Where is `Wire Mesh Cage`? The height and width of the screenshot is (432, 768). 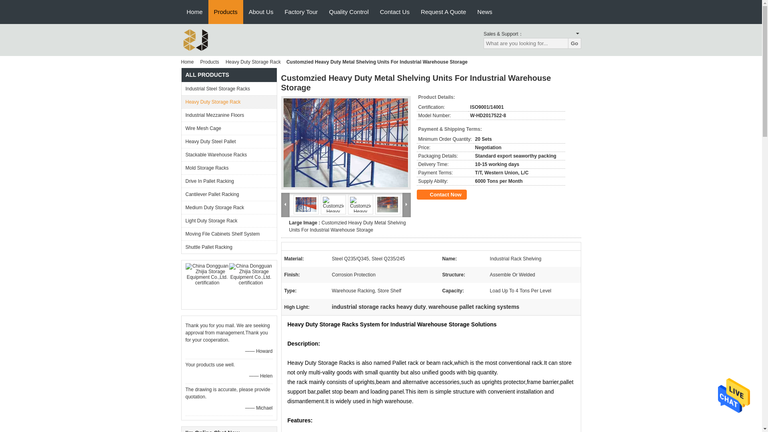
Wire Mesh Cage is located at coordinates (229, 128).